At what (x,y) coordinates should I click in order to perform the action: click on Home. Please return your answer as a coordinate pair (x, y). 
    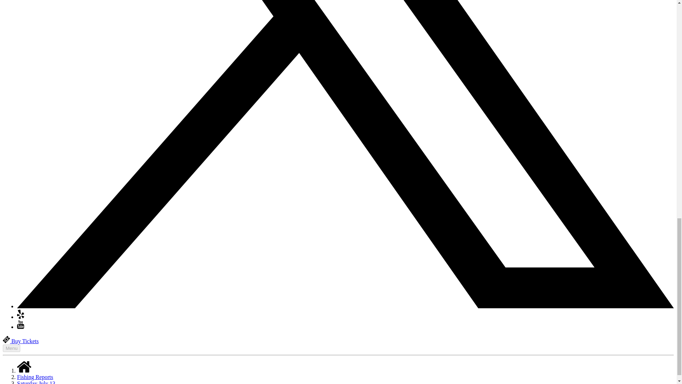
    Looking at the image, I should click on (24, 370).